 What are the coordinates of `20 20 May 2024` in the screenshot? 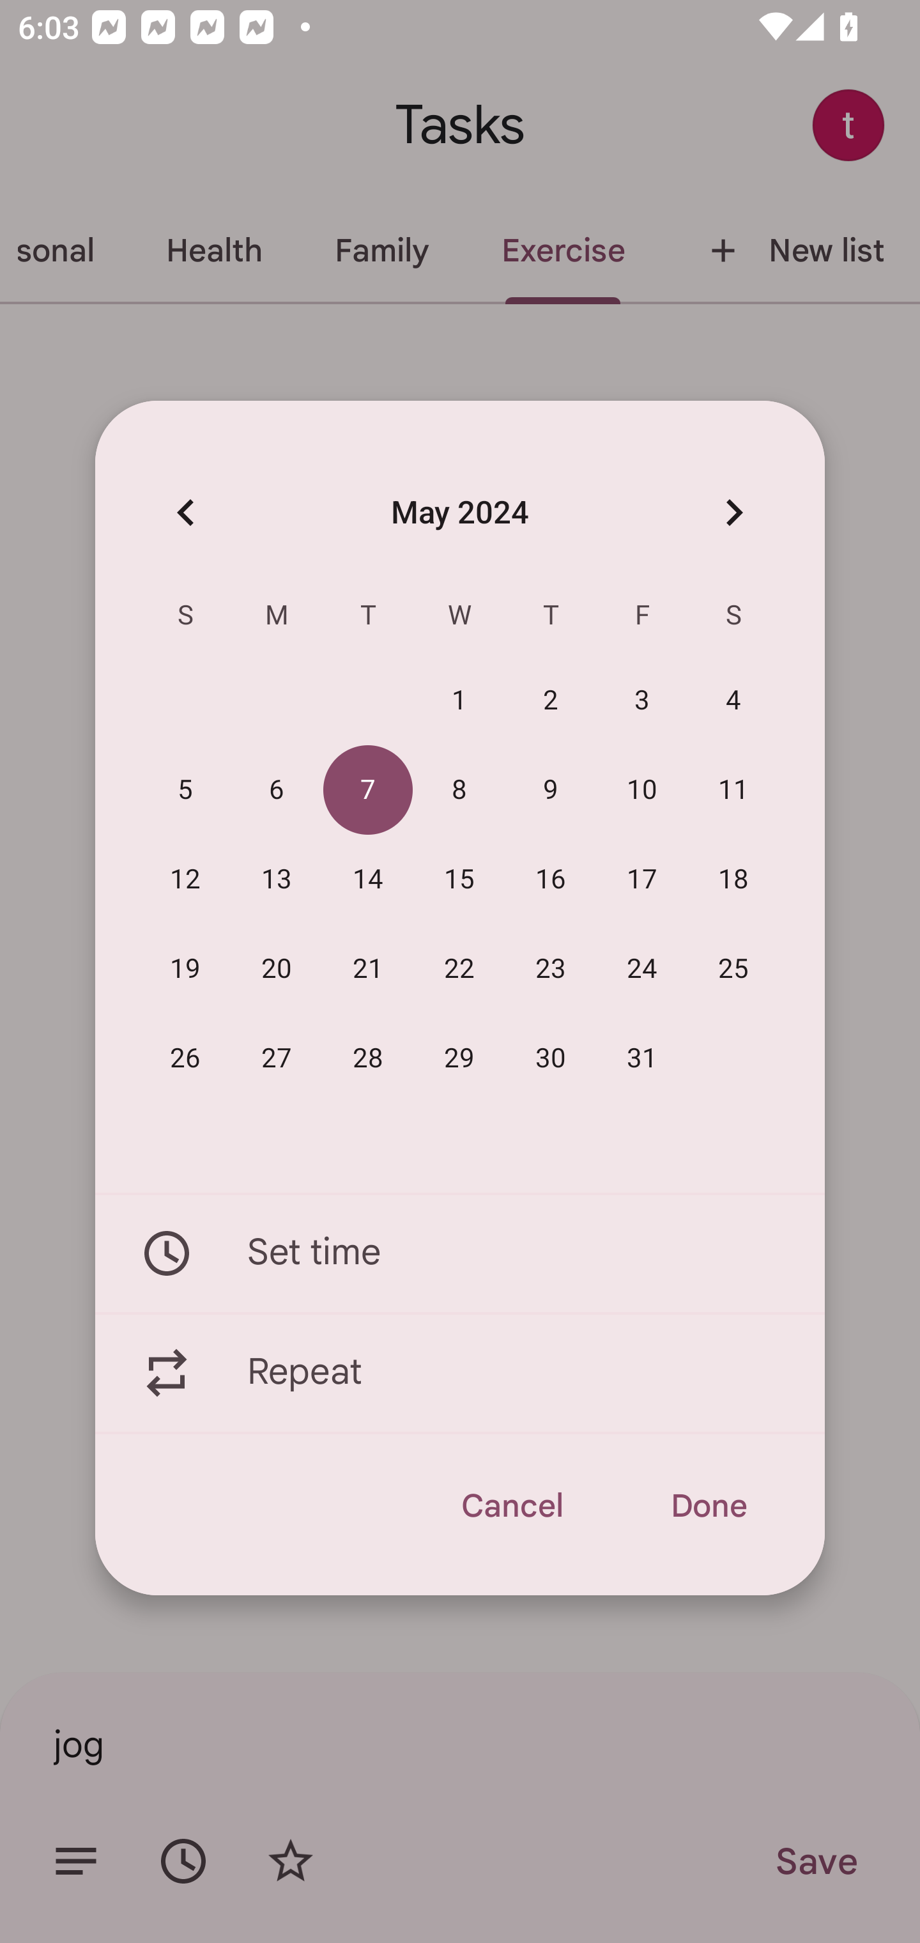 It's located at (277, 969).